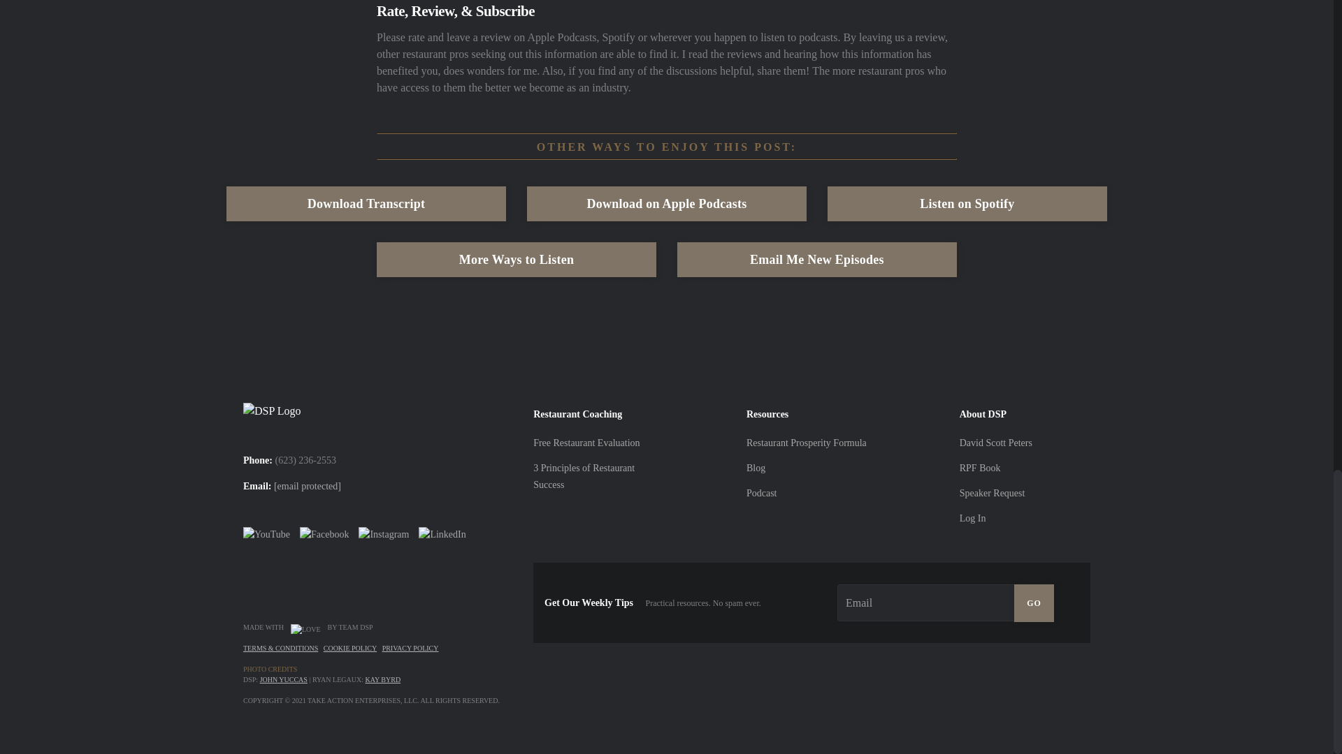 The image size is (1342, 754). Describe the element at coordinates (967, 204) in the screenshot. I see `Listen on Spotify` at that location.